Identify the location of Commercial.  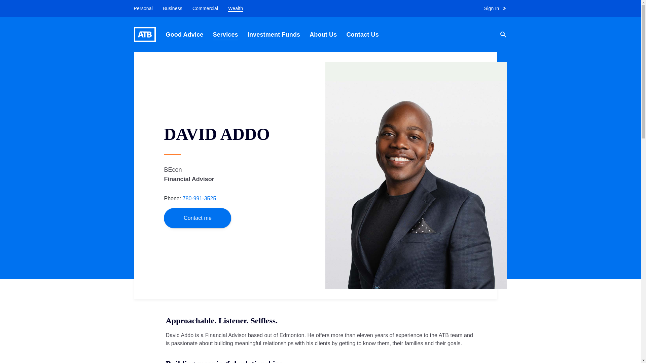
(205, 8).